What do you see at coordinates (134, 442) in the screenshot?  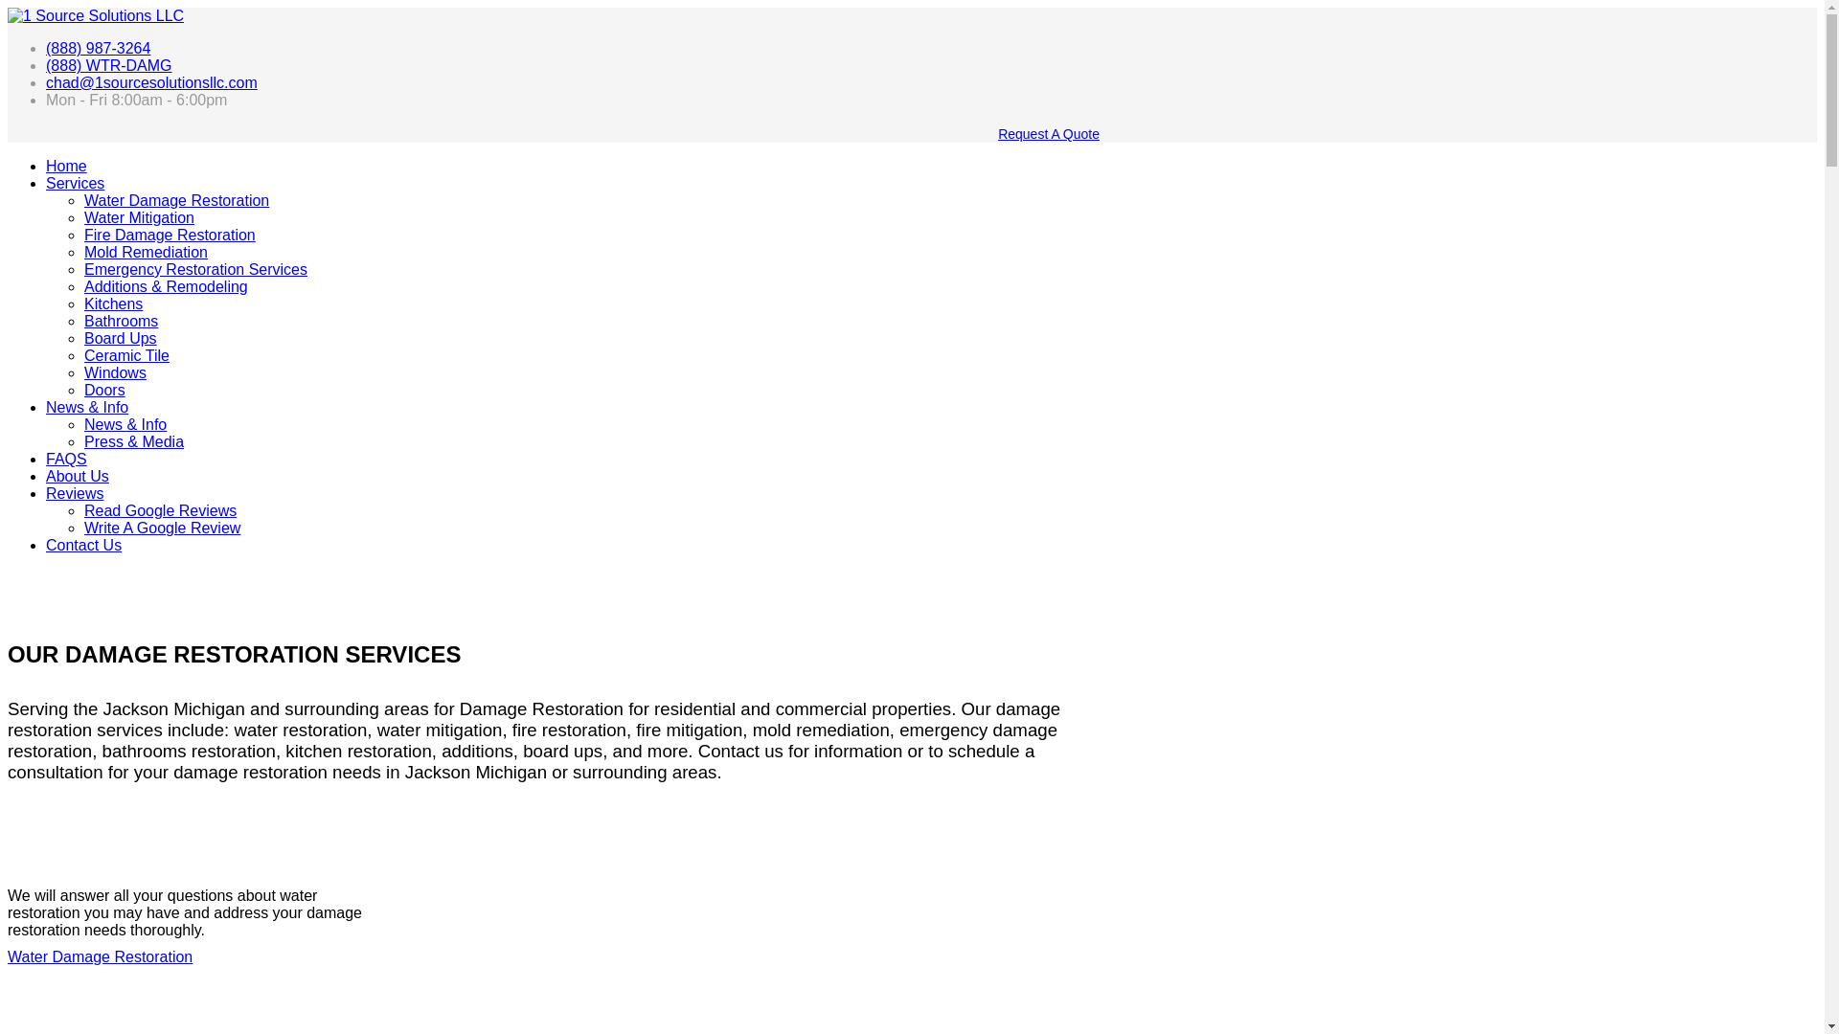 I see `Press & Media` at bounding box center [134, 442].